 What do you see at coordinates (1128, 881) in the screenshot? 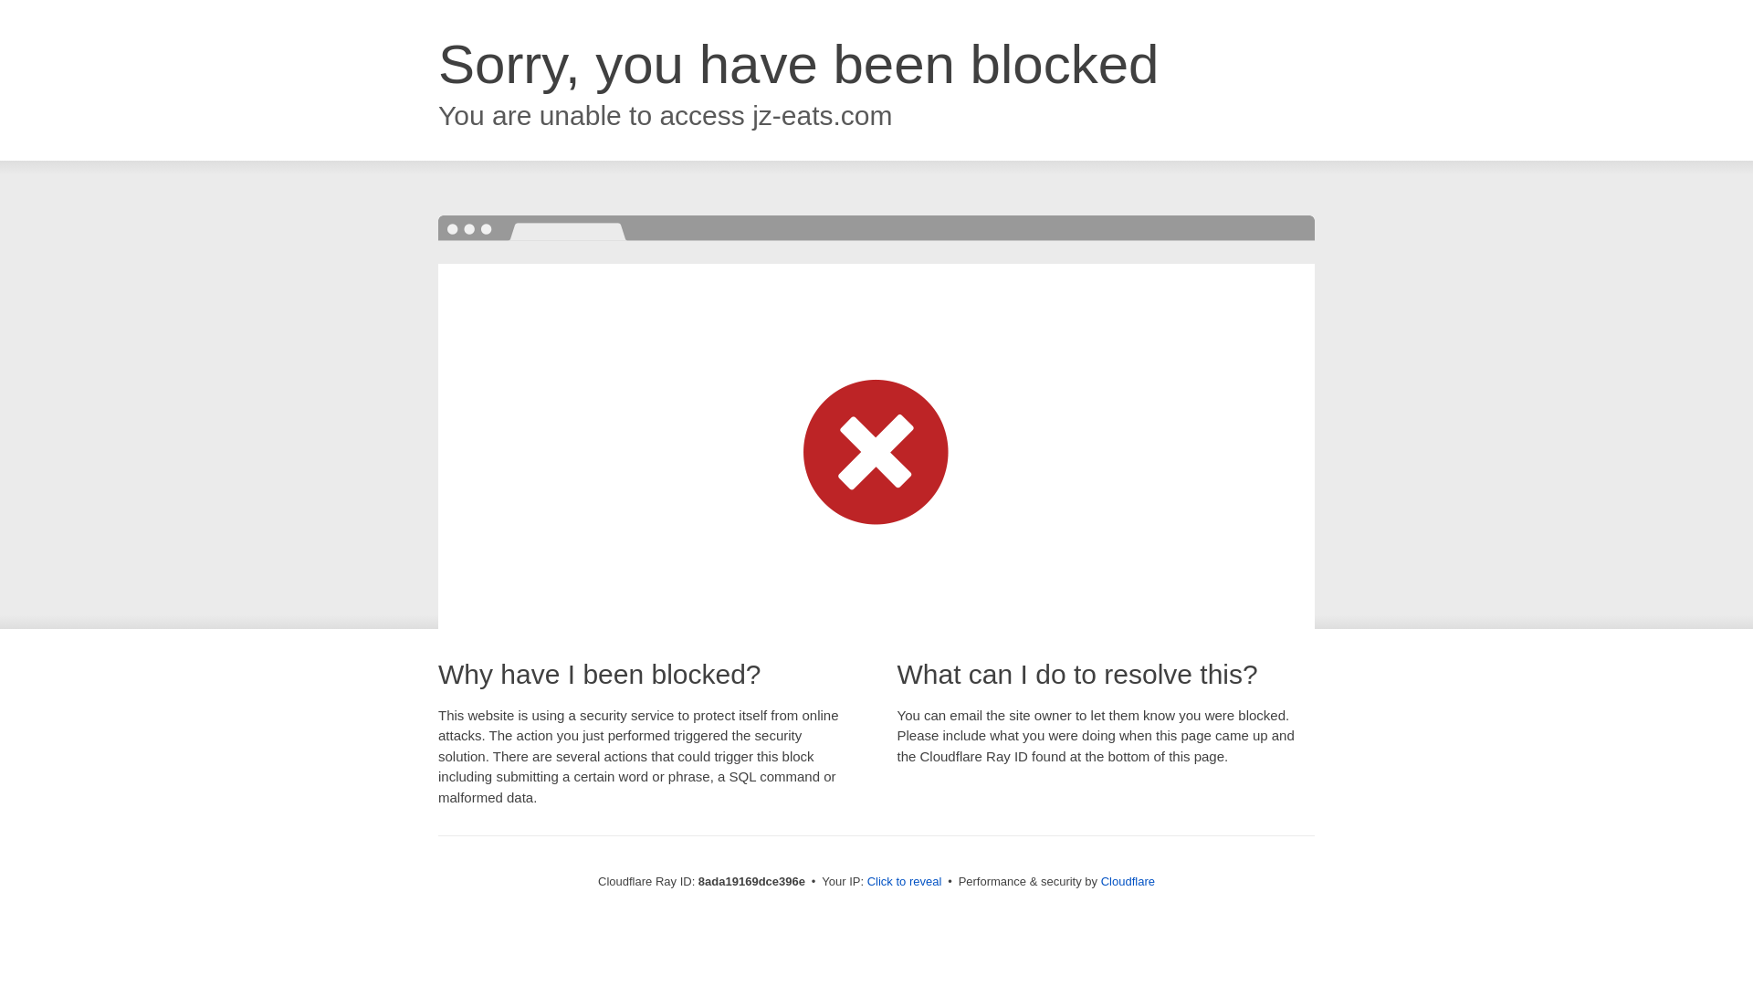
I see `Cloudflare` at bounding box center [1128, 881].